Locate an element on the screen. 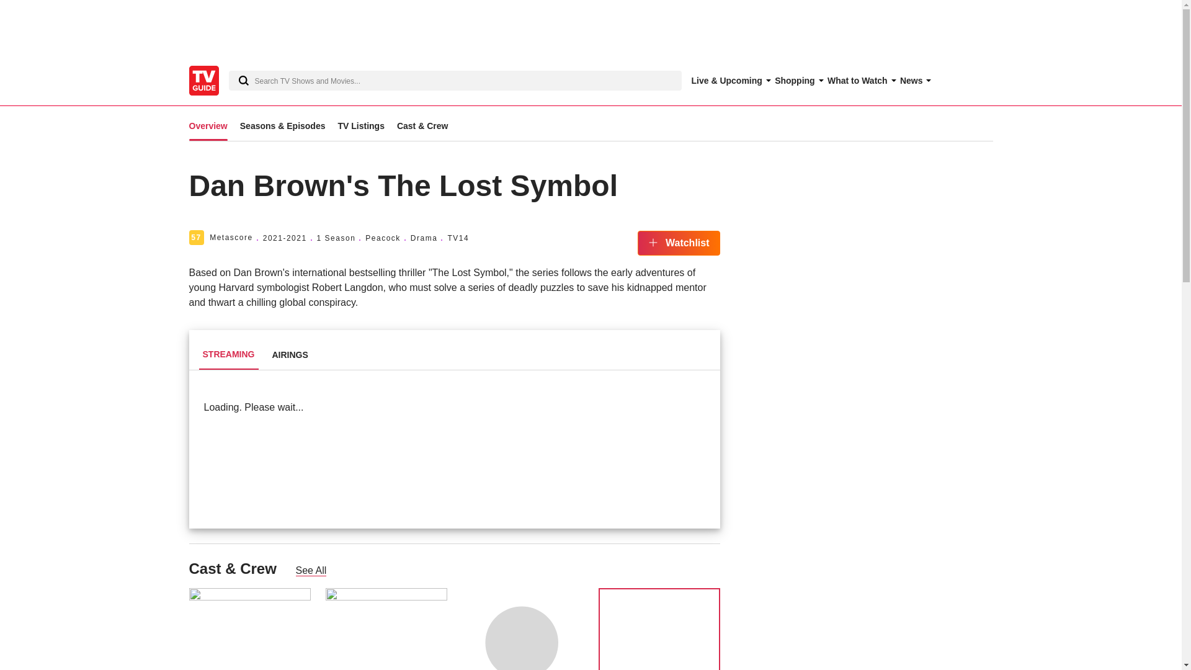 This screenshot has width=1191, height=670. Shopping is located at coordinates (798, 81).